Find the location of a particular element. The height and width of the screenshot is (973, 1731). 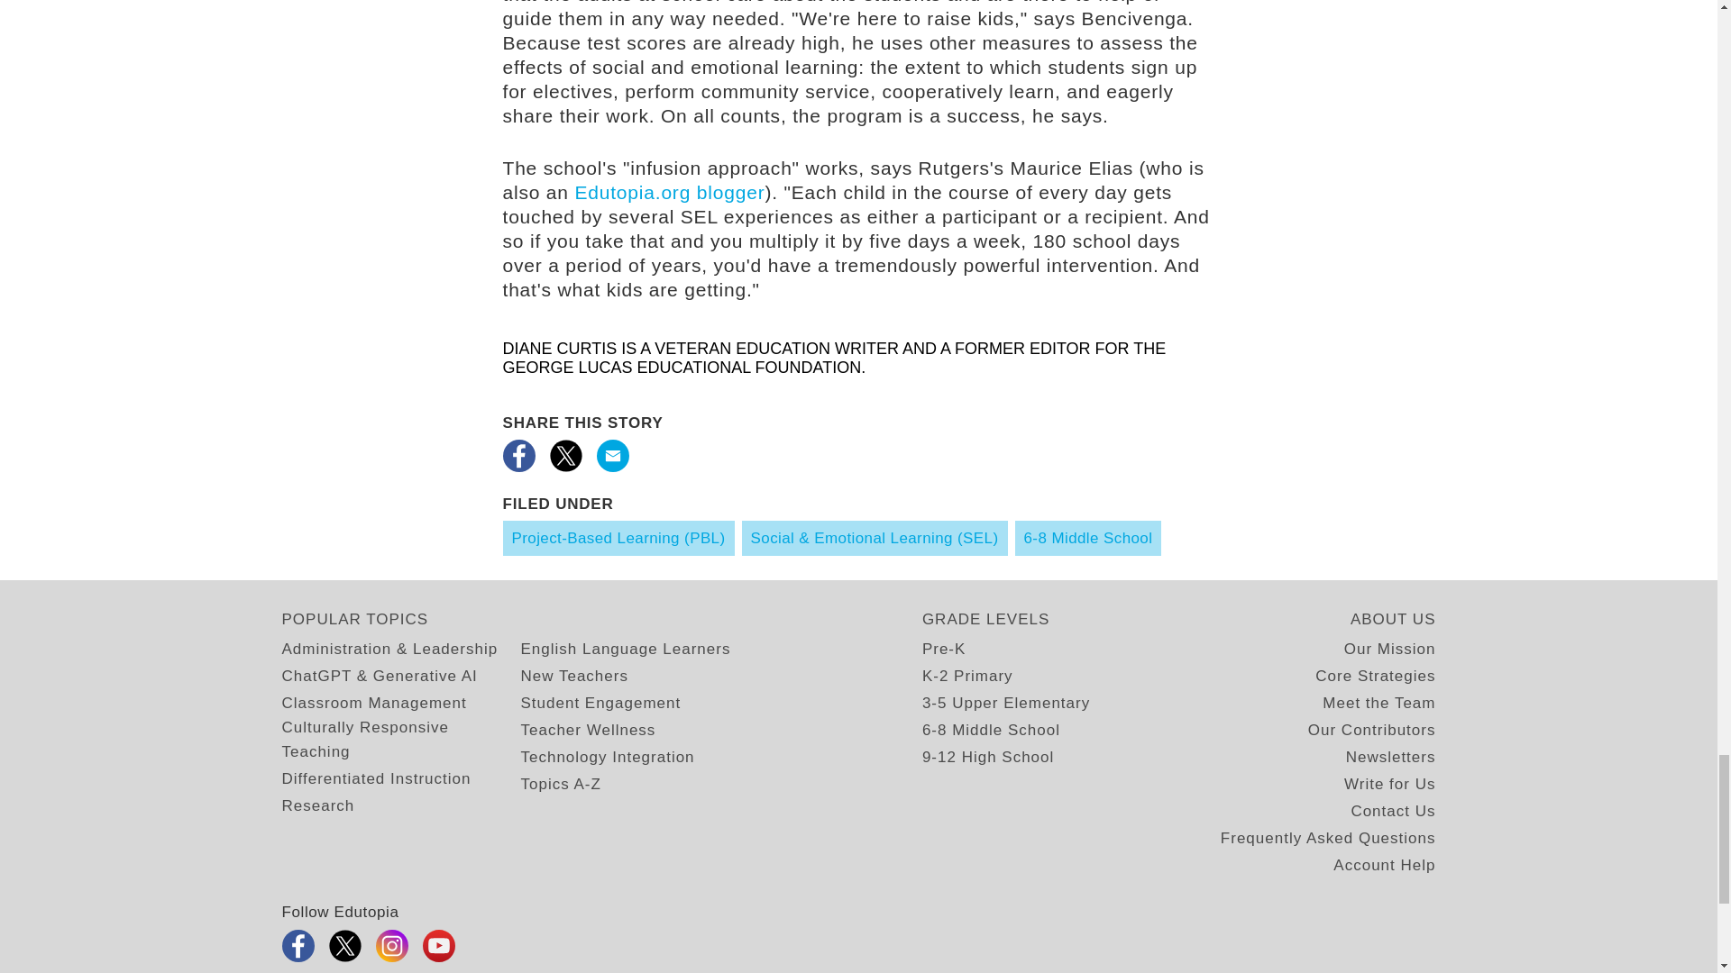

English Language Learners is located at coordinates (626, 649).